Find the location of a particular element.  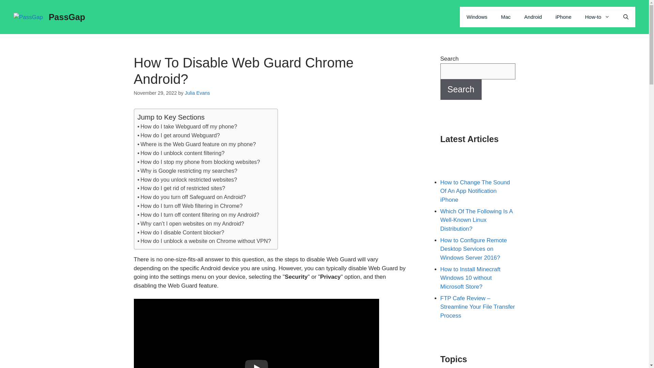

How do I take Webguard off my phone? is located at coordinates (189, 126).